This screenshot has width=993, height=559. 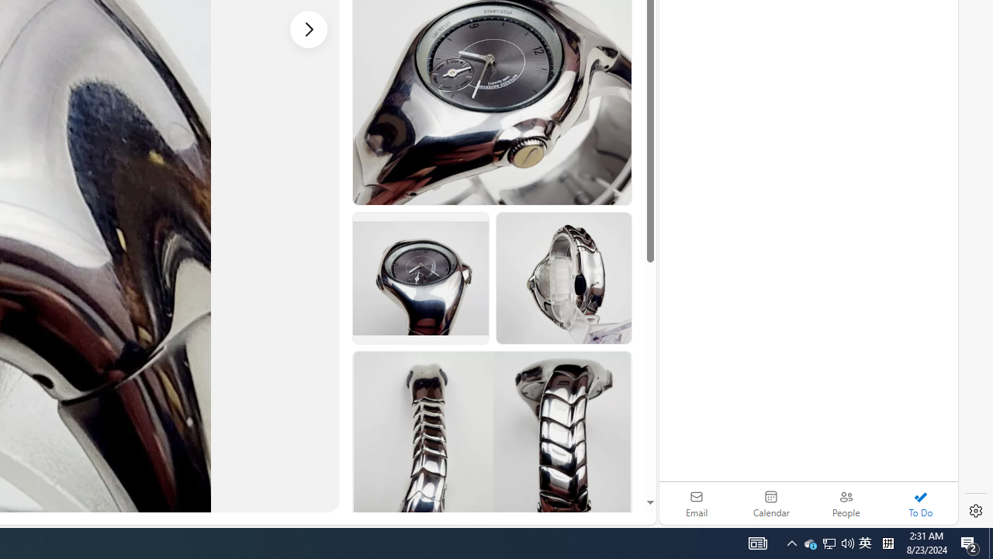 I want to click on Next image - Item images thumbnails, so click(x=309, y=29).